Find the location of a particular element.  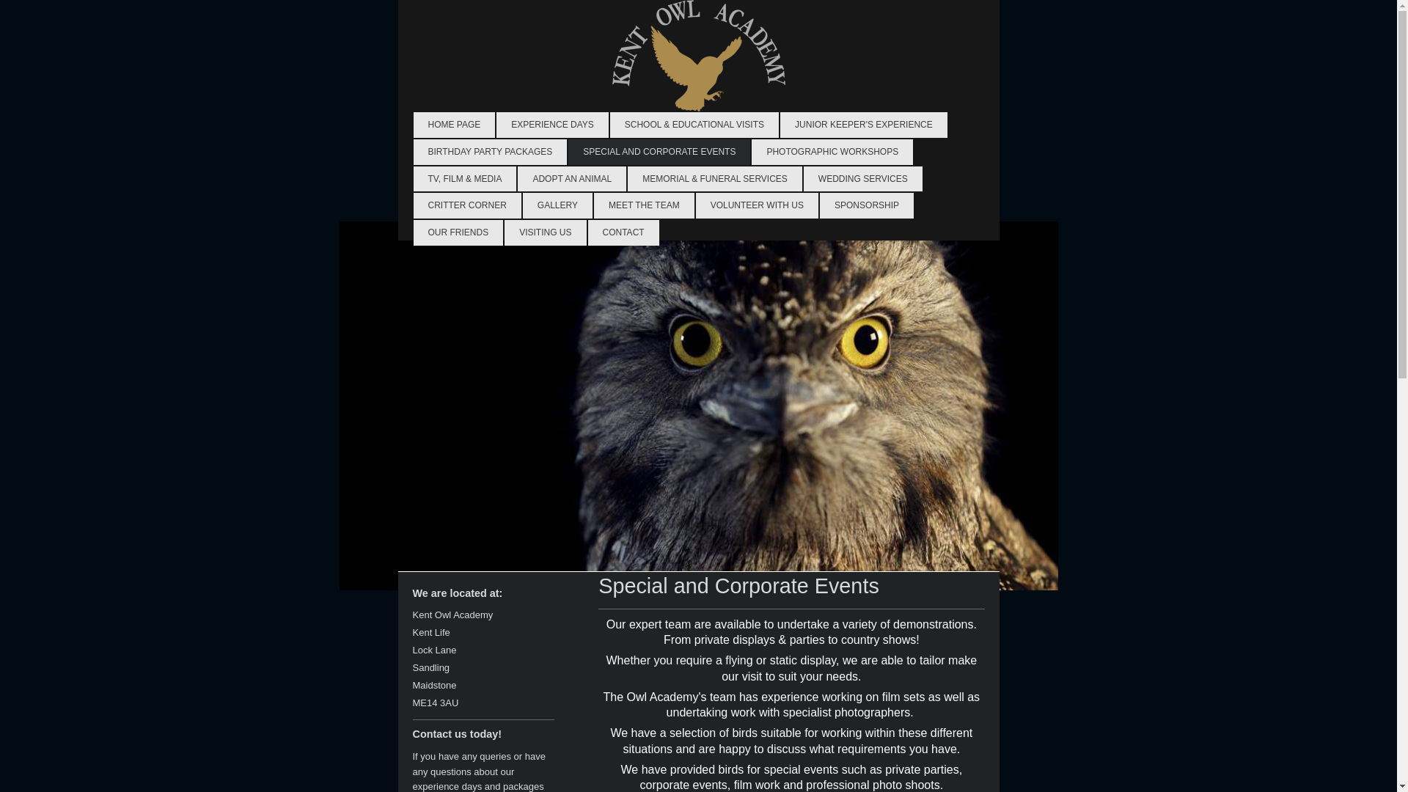

BIRTHDAY PARTY PACKAGES is located at coordinates (490, 152).